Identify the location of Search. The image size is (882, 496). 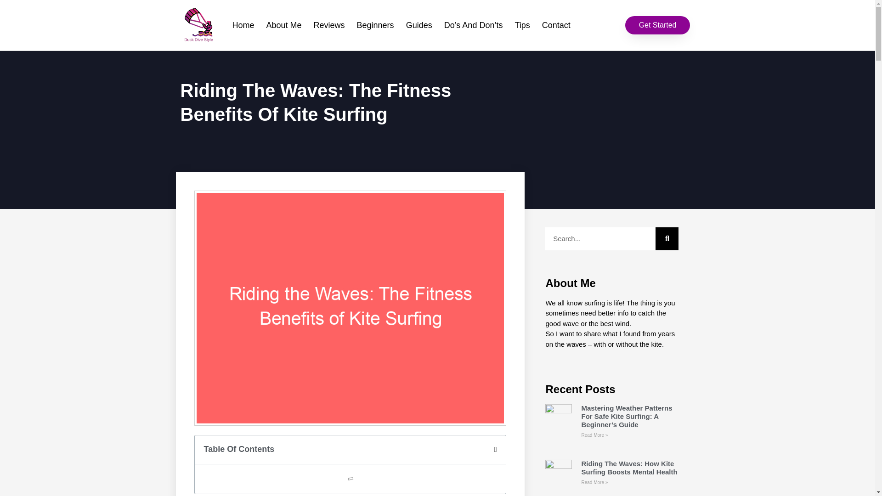
(600, 239).